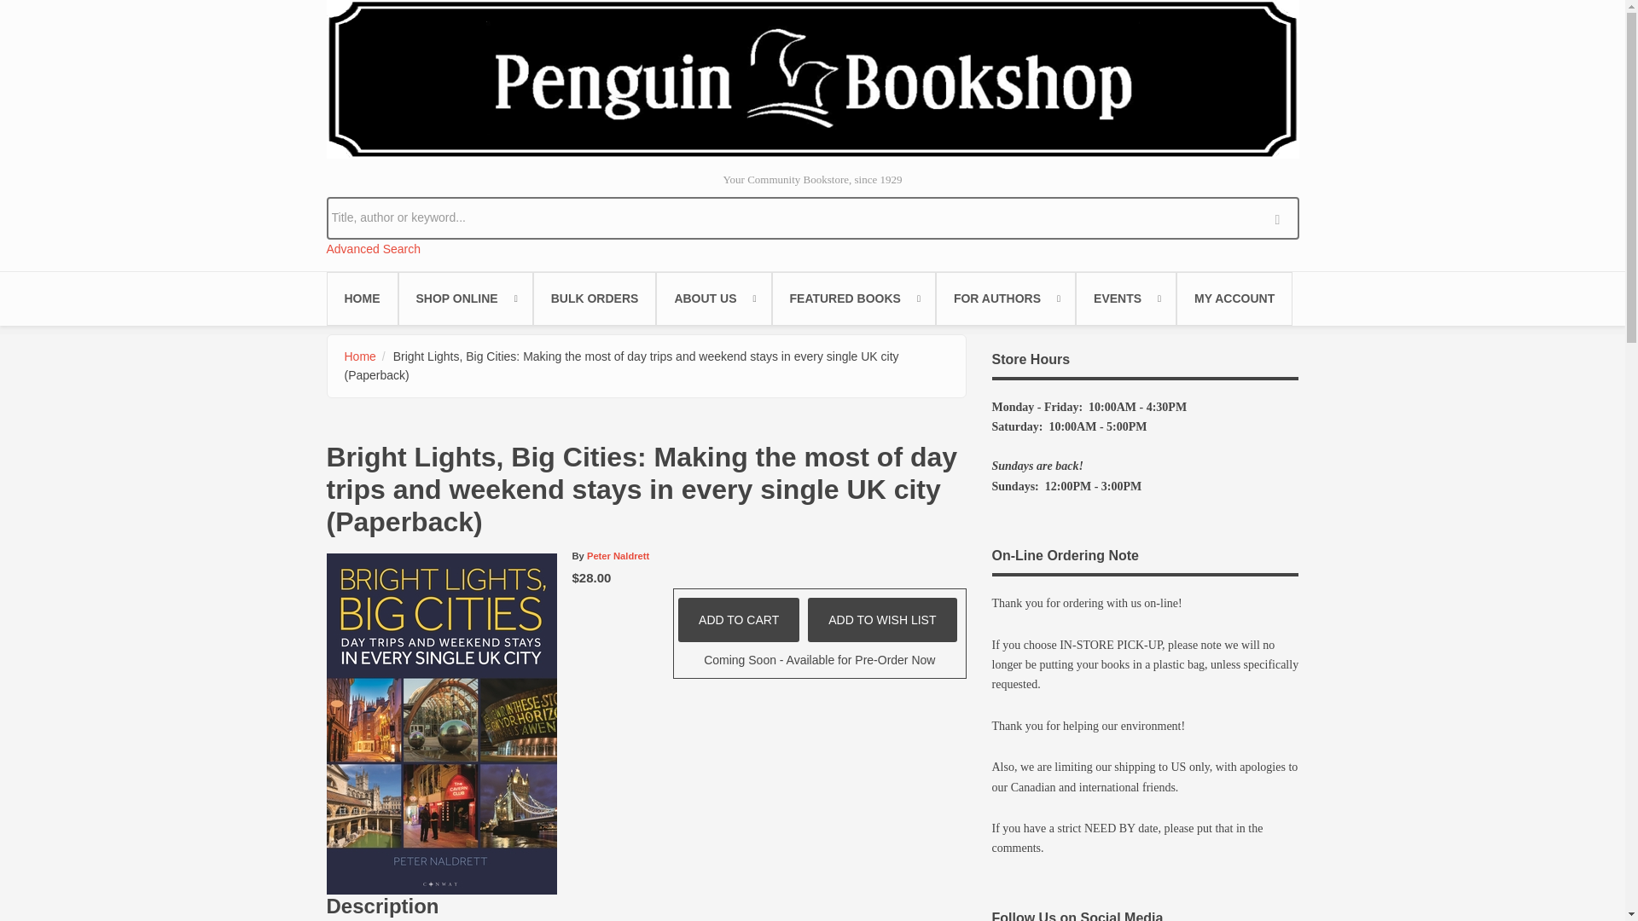 The image size is (1638, 921). What do you see at coordinates (465, 298) in the screenshot?
I see `SHOP ONLINE` at bounding box center [465, 298].